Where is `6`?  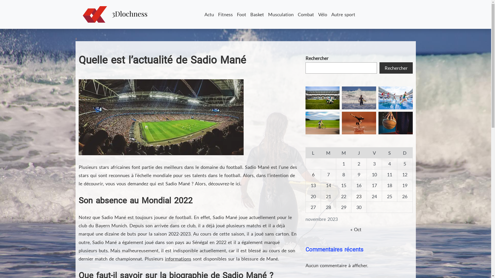
6 is located at coordinates (313, 175).